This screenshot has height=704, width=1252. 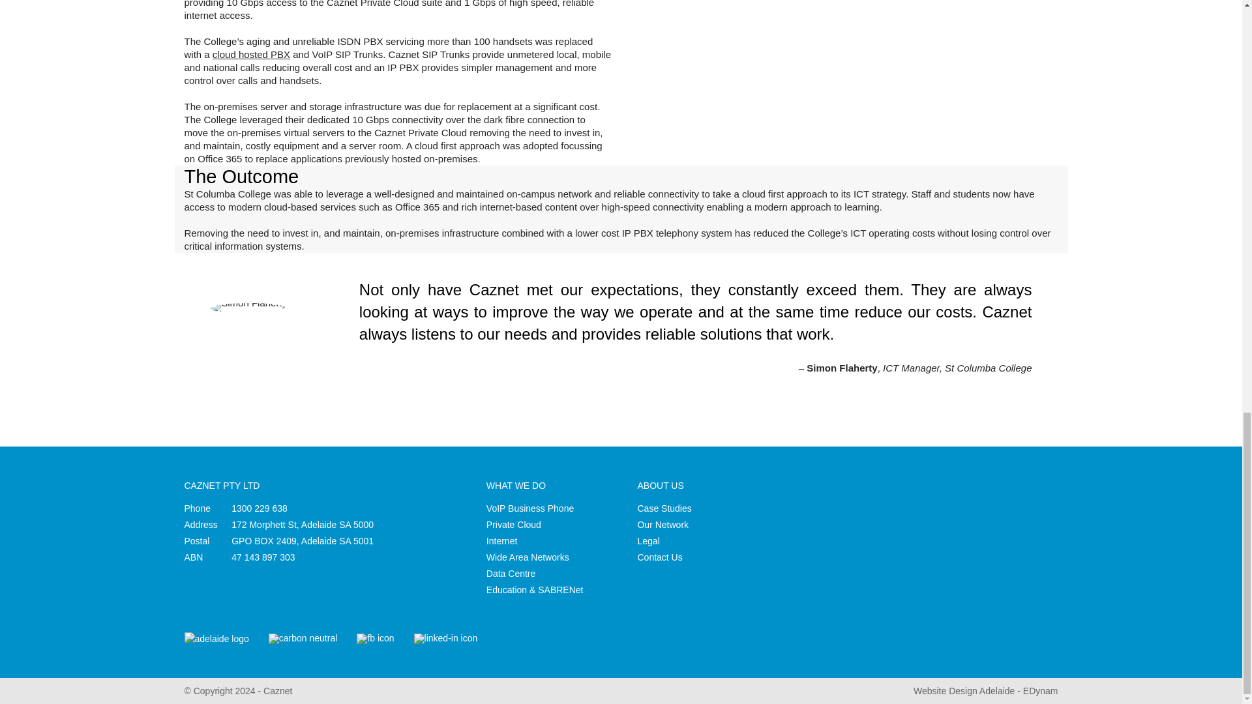 What do you see at coordinates (252, 53) in the screenshot?
I see `cloud hosted PBX` at bounding box center [252, 53].